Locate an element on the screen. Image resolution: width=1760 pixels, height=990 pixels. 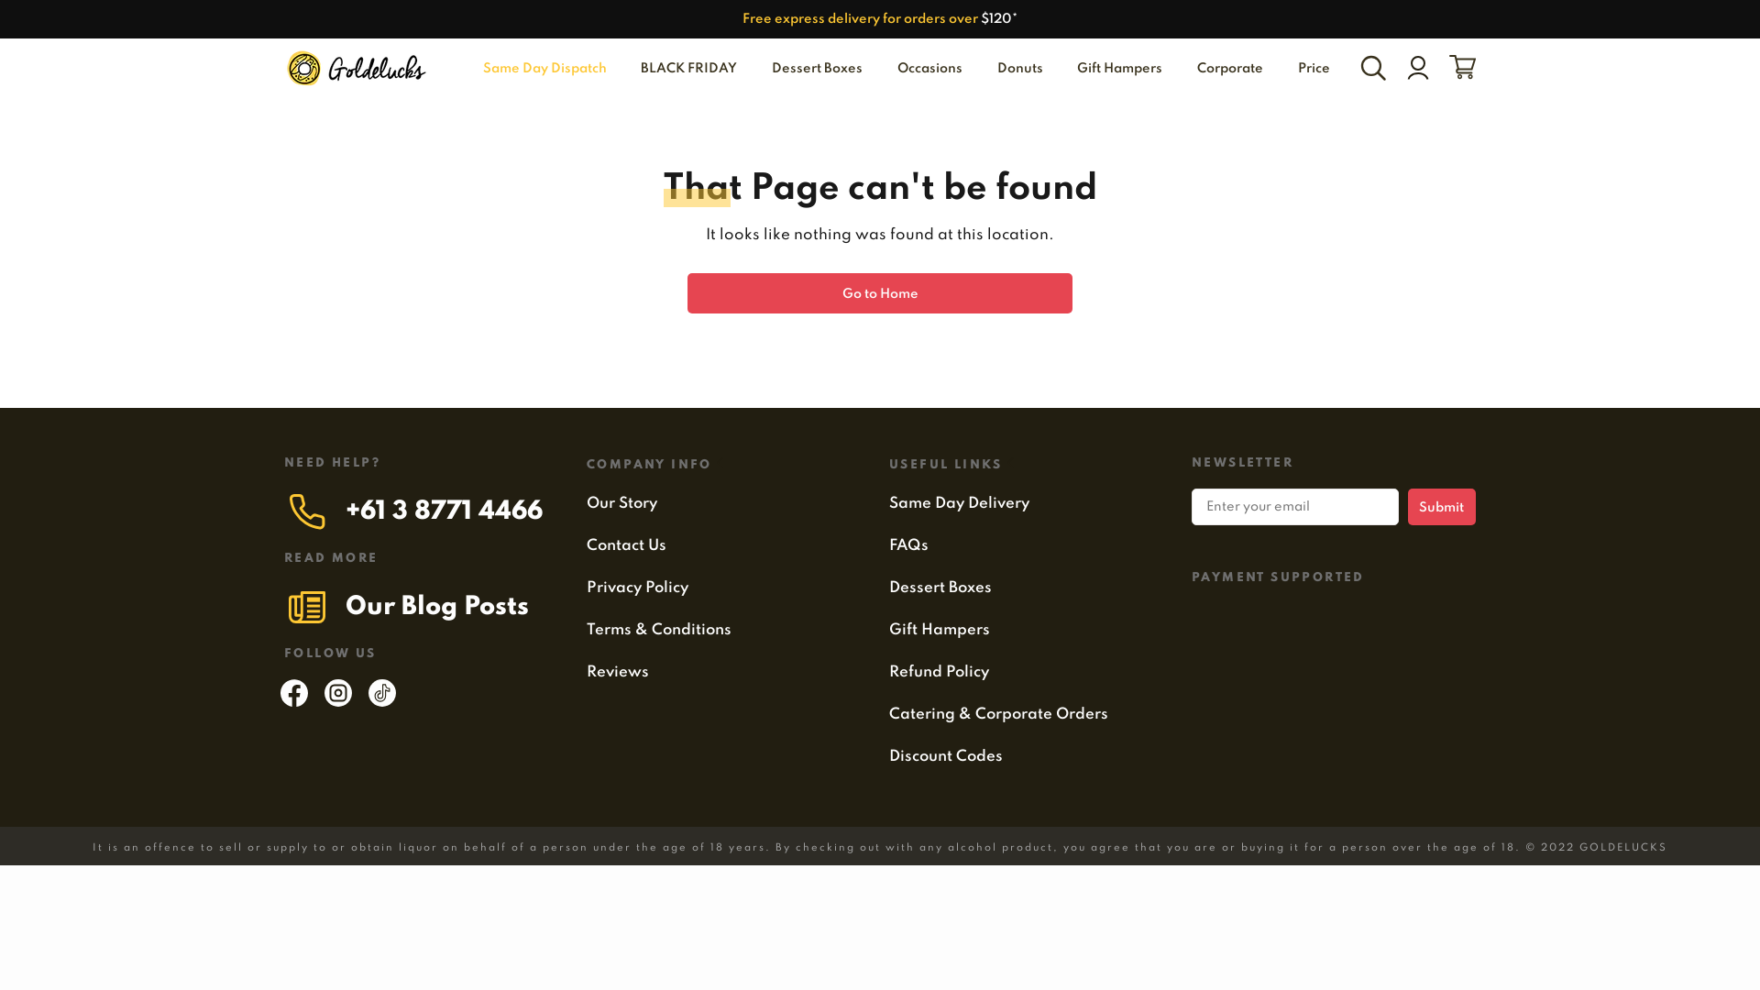
Contact Us is located at coordinates (627, 545).